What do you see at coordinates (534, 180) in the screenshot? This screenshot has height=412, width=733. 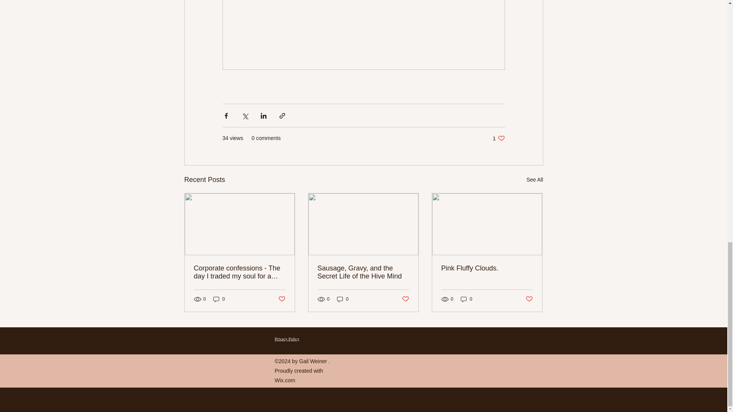 I see `Privacy Policy` at bounding box center [534, 180].